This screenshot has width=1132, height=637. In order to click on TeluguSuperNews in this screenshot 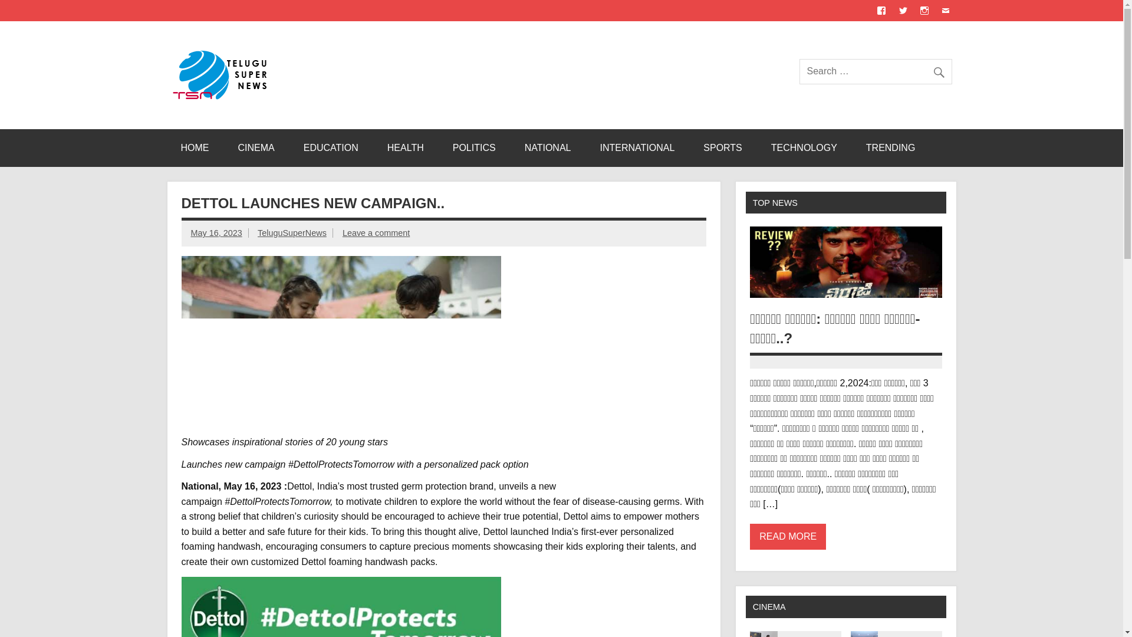, I will do `click(292, 232)`.